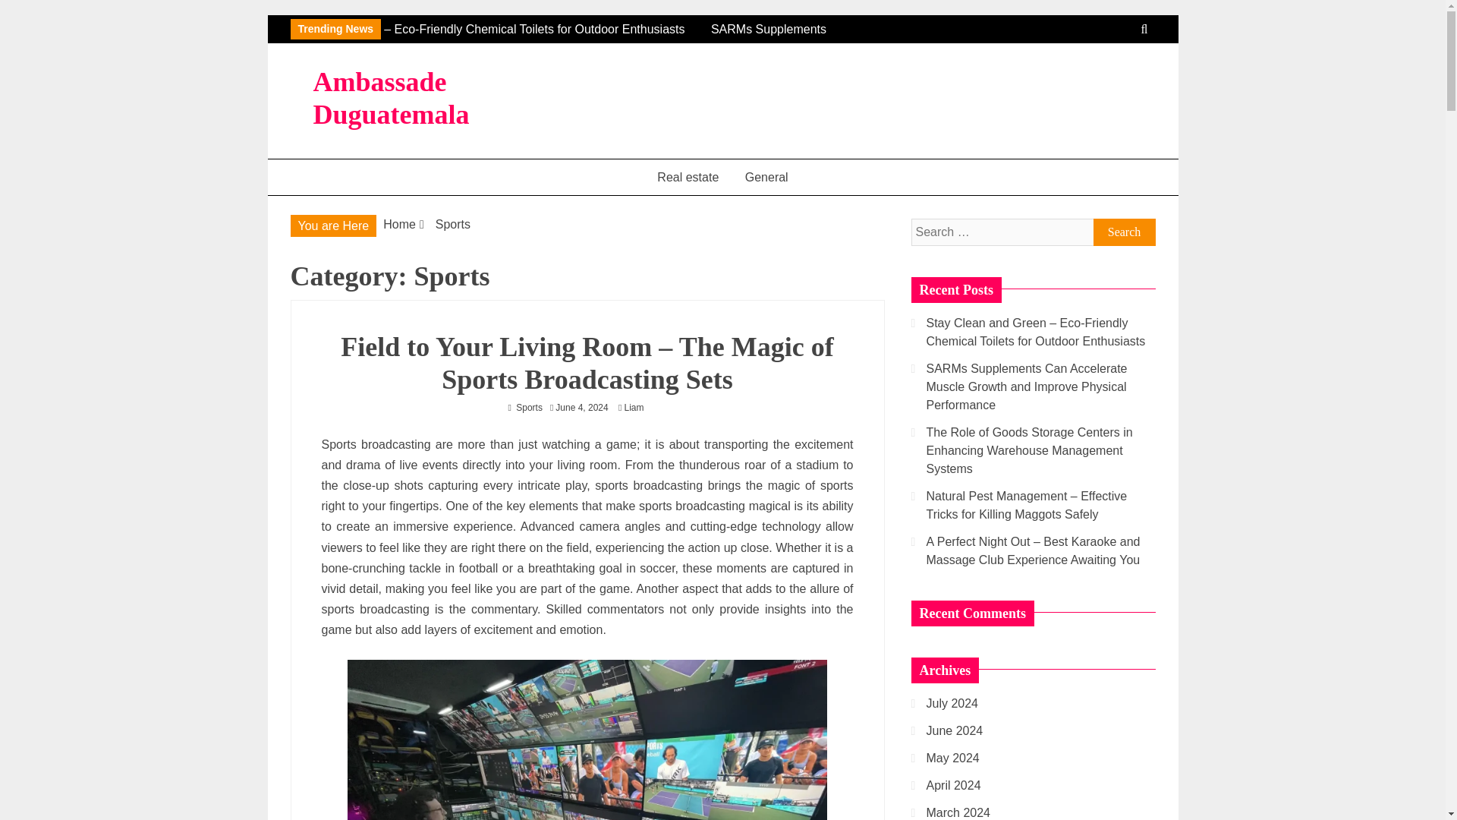 This screenshot has width=1457, height=820. I want to click on Ambassade Duguatemala, so click(391, 97).